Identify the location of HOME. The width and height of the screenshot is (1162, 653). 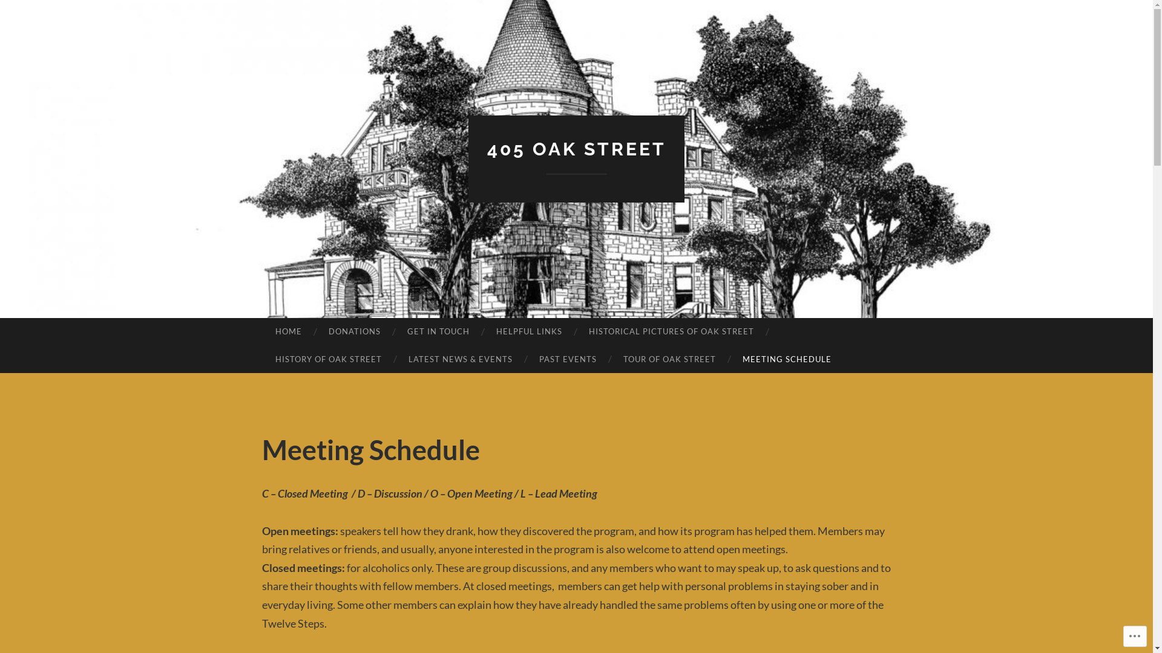
(288, 332).